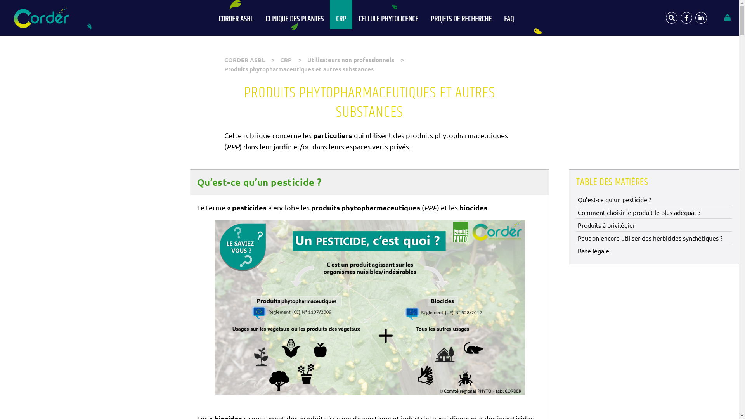  I want to click on CORDER ASBL, so click(244, 60).